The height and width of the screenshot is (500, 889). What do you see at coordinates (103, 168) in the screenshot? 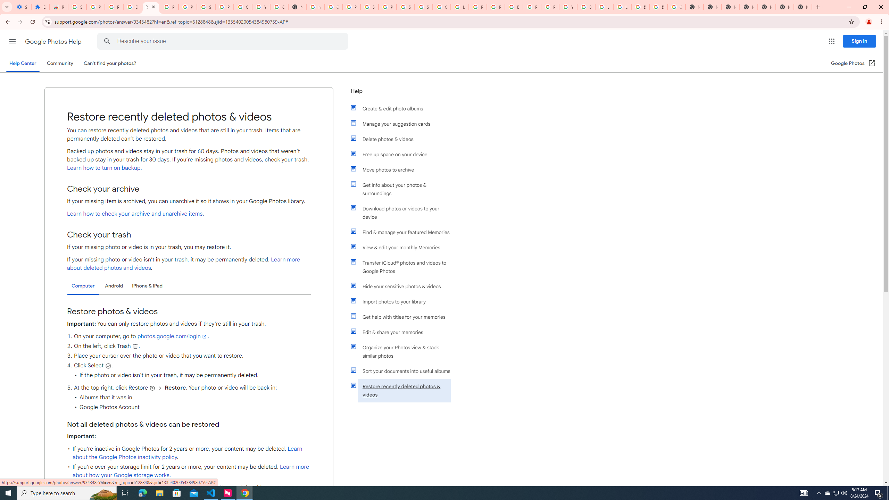
I see `Learn how to turn on backup` at bounding box center [103, 168].